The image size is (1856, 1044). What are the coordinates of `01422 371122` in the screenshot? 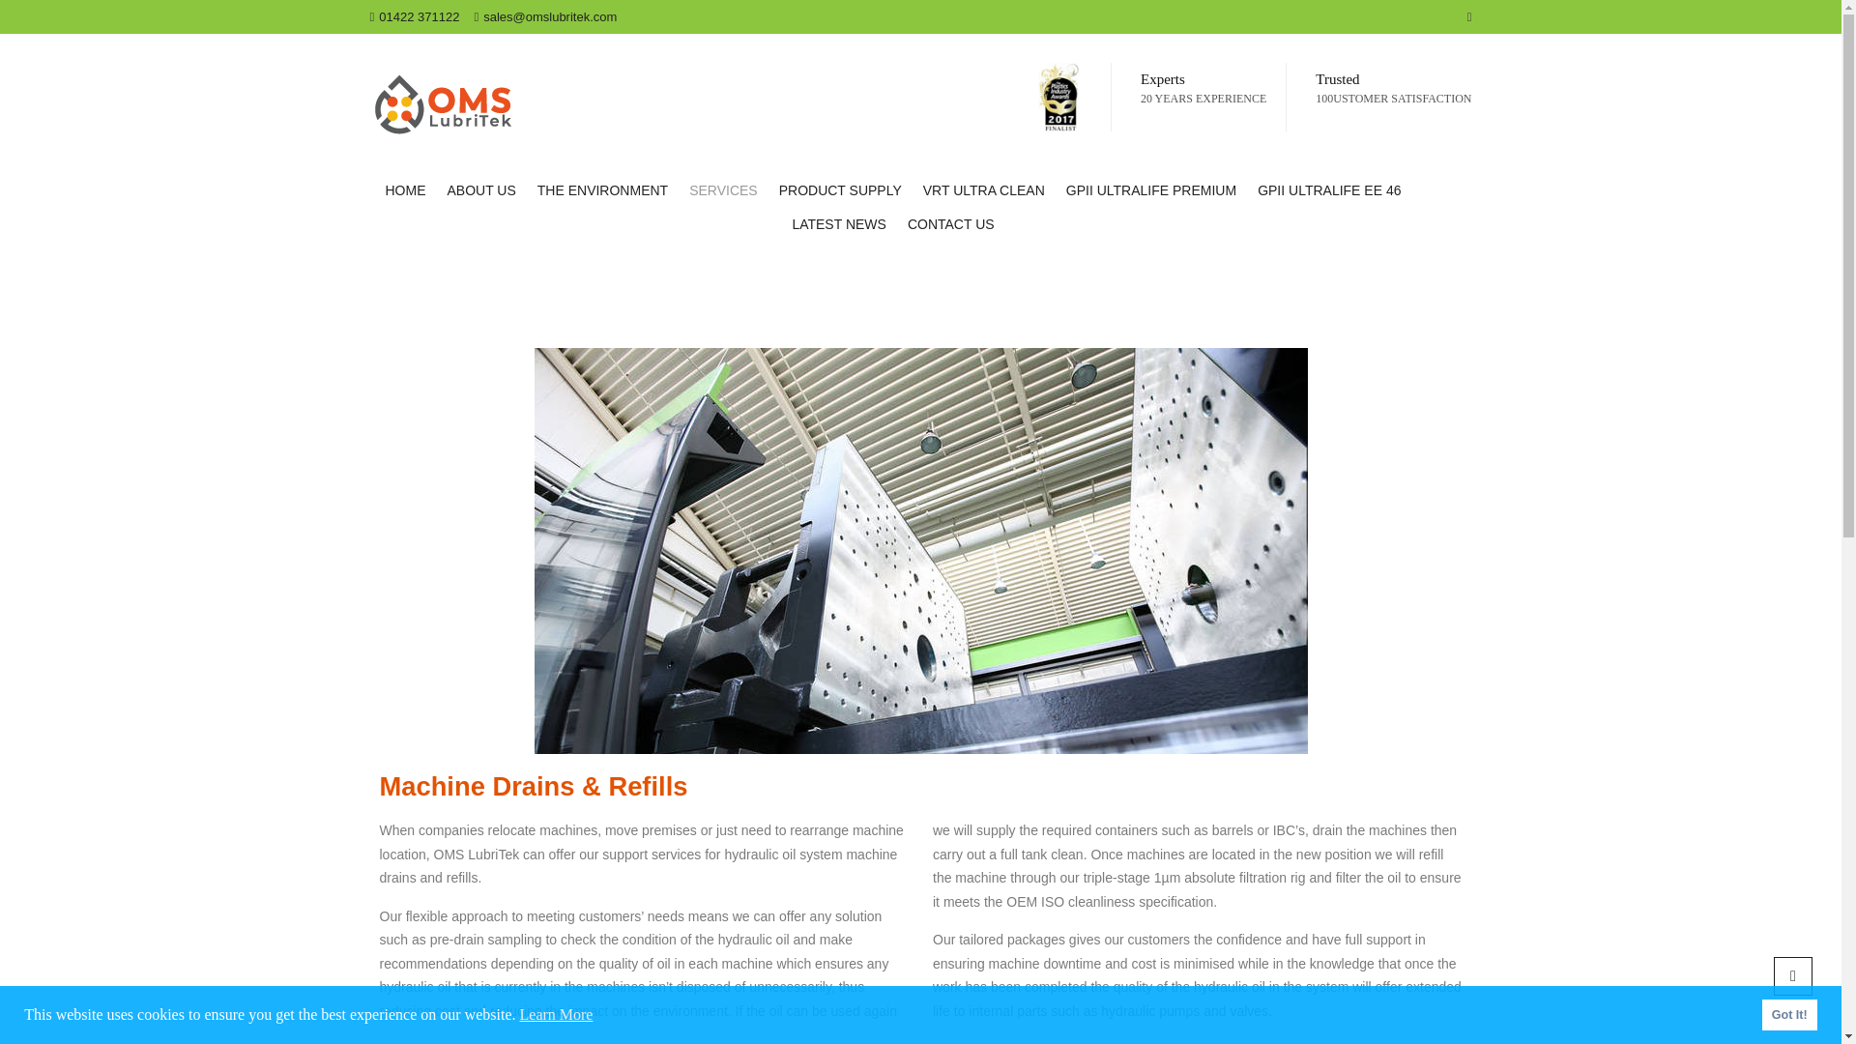 It's located at (414, 15).